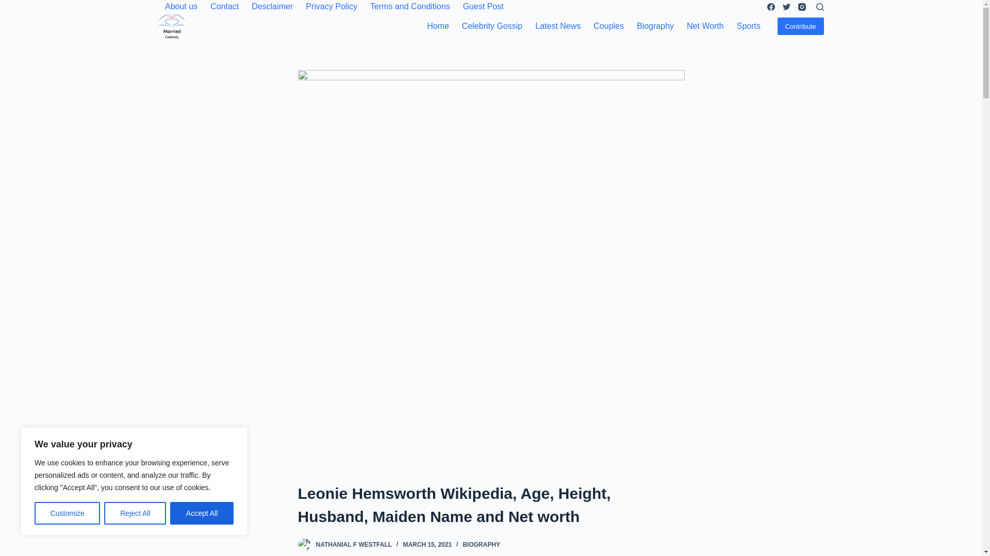 This screenshot has height=556, width=990. Describe the element at coordinates (800, 26) in the screenshot. I see `Contribute` at that location.